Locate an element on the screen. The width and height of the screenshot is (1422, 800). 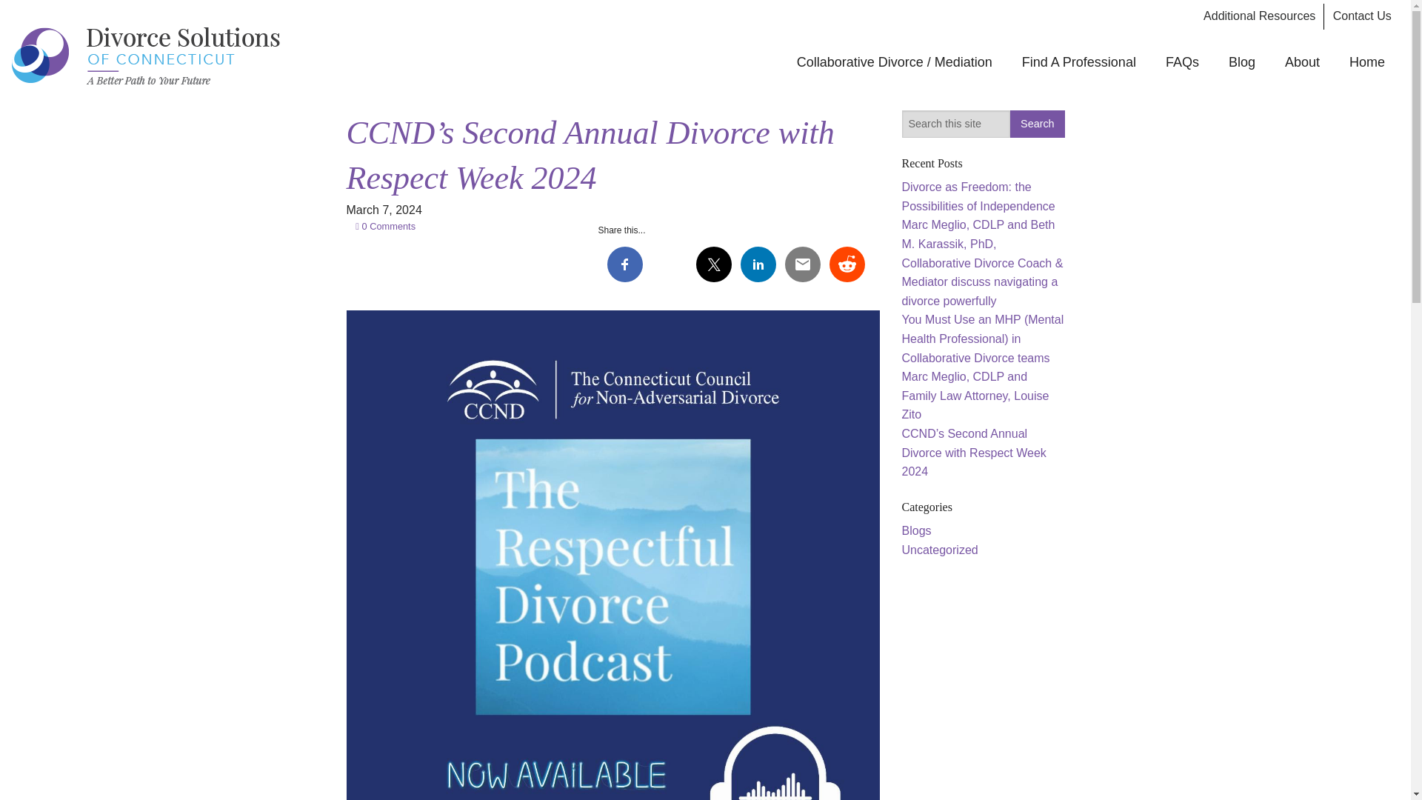
0 Comments is located at coordinates (381, 227).